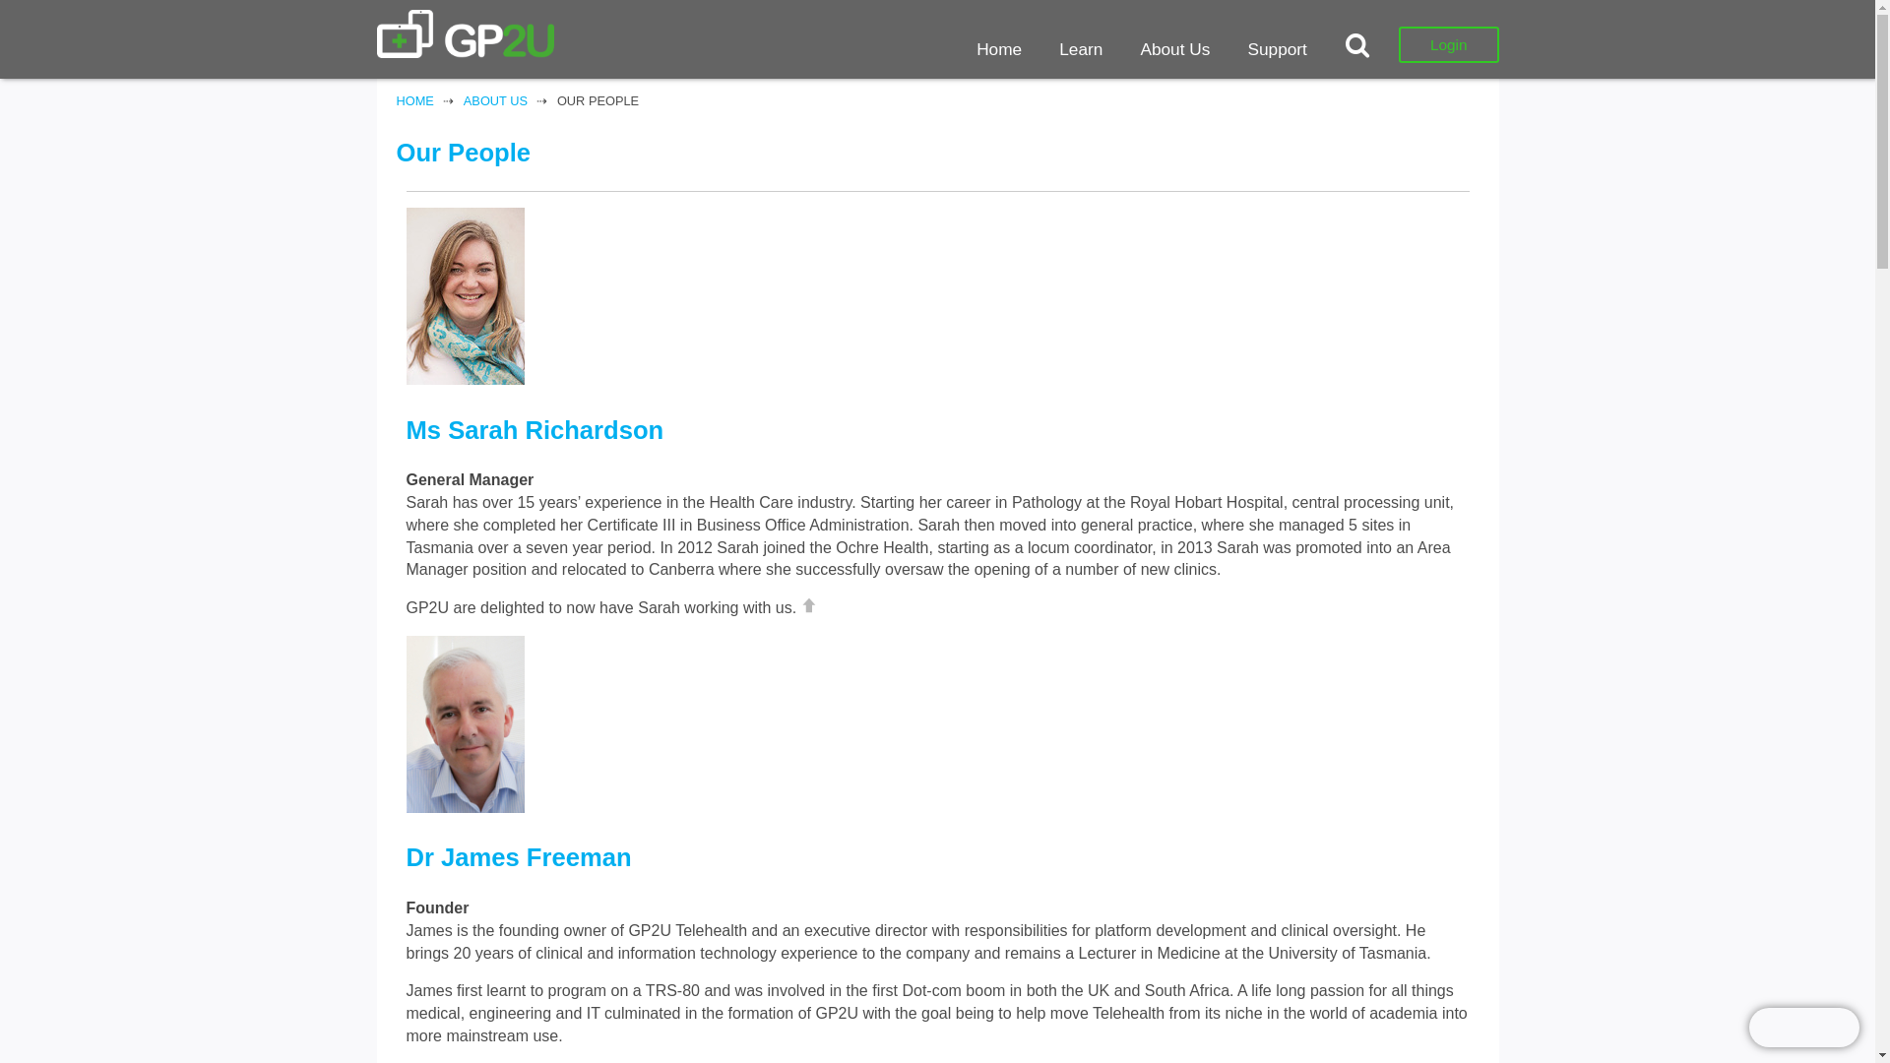 The height and width of the screenshot is (1063, 1890). Describe the element at coordinates (413, 100) in the screenshot. I see `HOME` at that location.